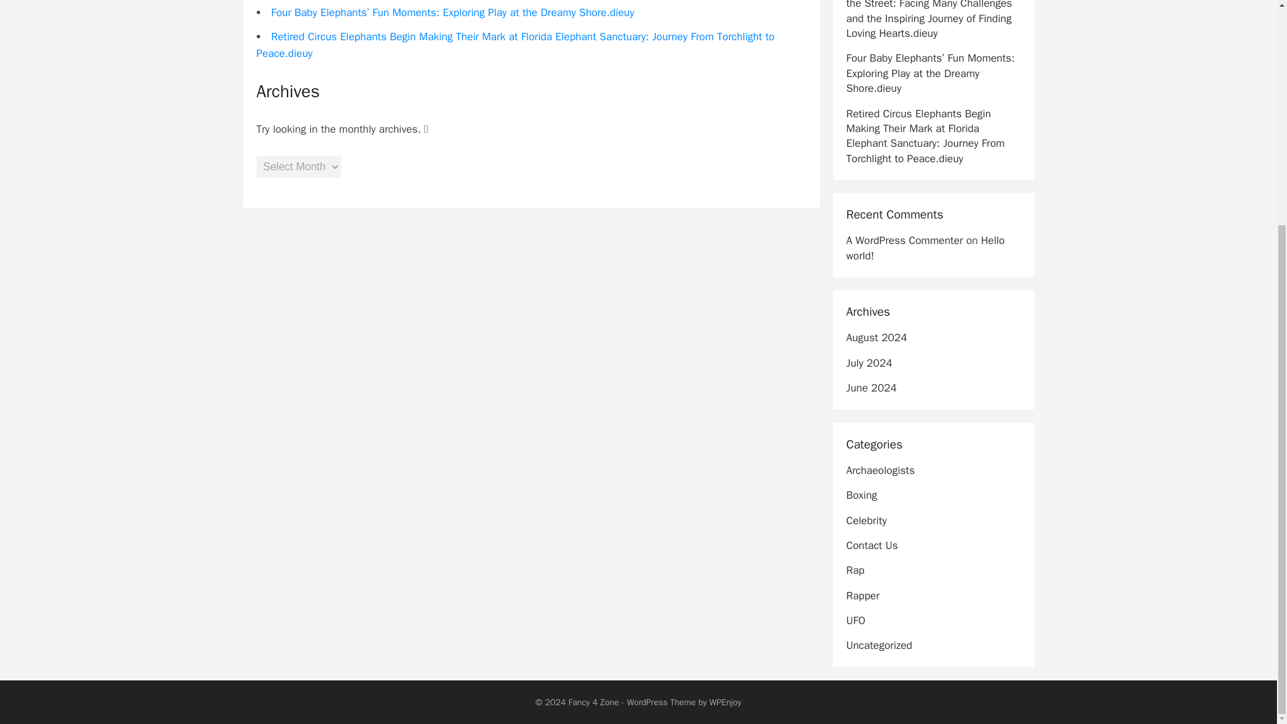  What do you see at coordinates (924, 247) in the screenshot?
I see `Hello world!` at bounding box center [924, 247].